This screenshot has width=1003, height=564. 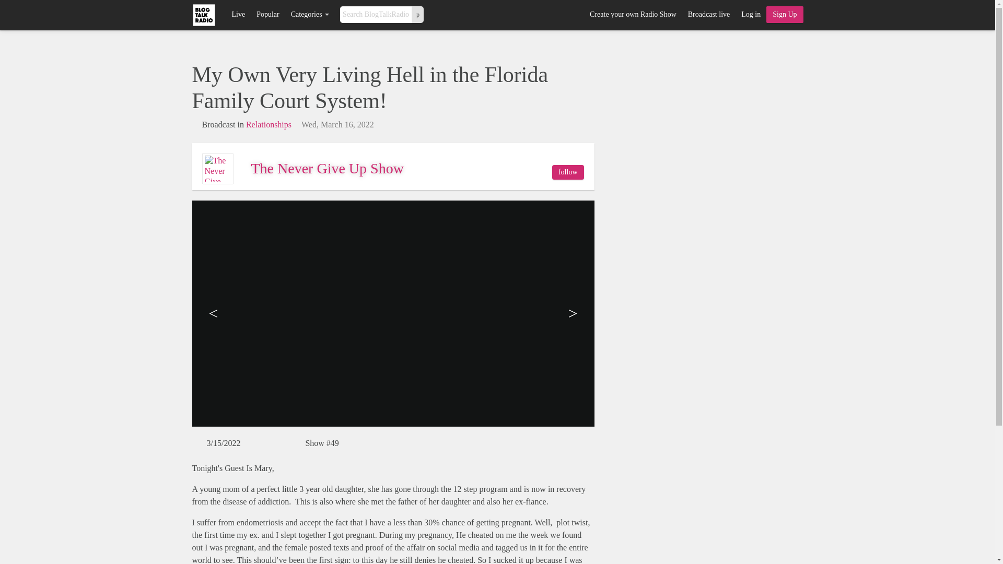 I want to click on Create your own Radio Show, so click(x=633, y=15).